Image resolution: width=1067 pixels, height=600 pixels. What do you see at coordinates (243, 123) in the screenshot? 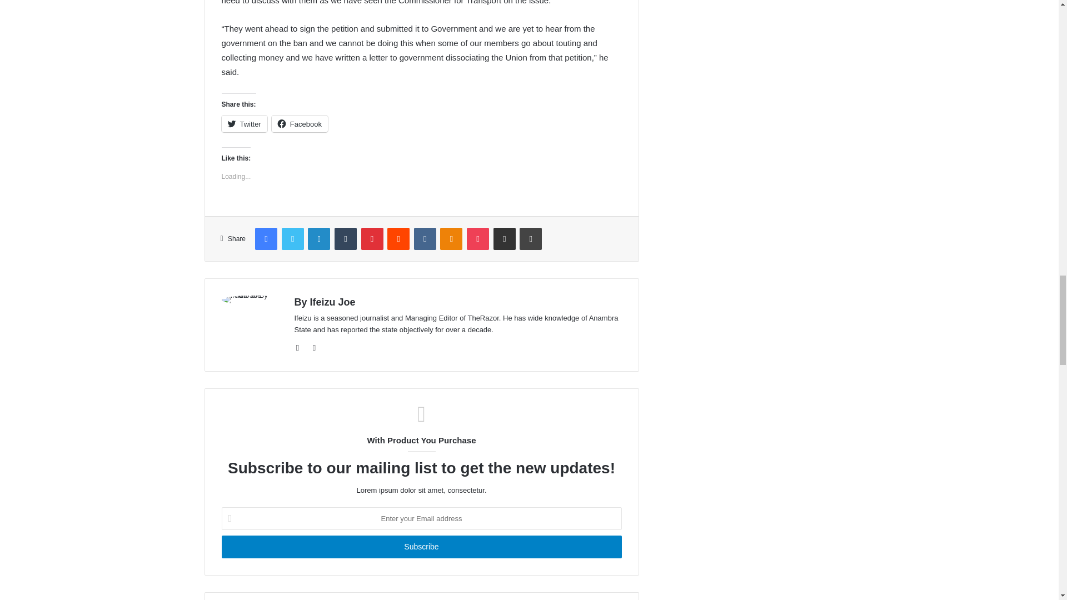
I see `Twitter` at bounding box center [243, 123].